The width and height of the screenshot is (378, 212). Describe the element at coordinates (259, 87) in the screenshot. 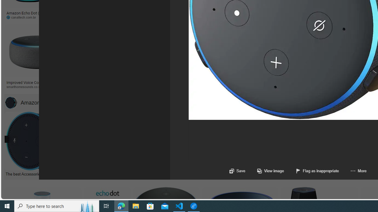

I see `mediamarkt.de` at that location.